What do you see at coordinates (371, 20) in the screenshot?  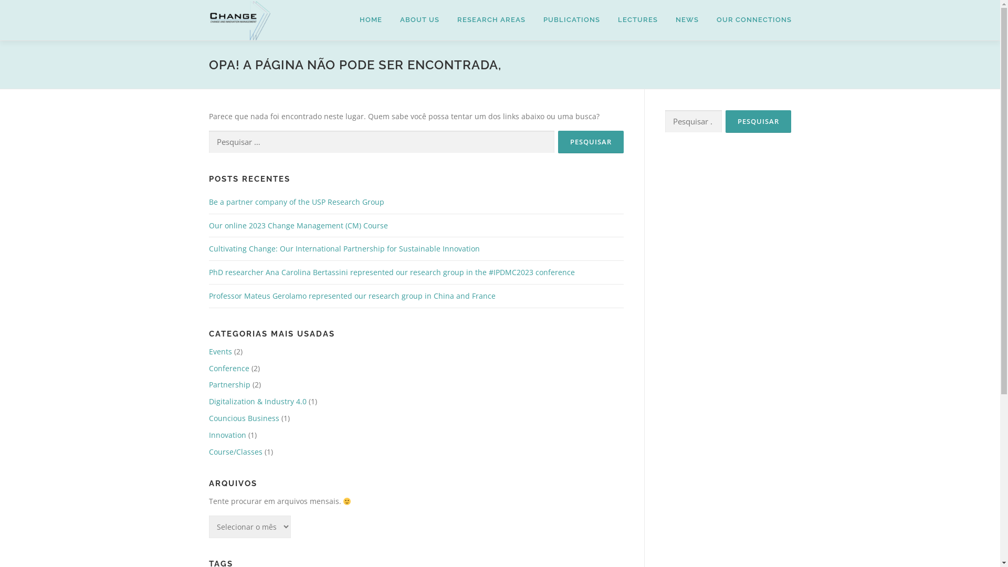 I see `HOME` at bounding box center [371, 20].